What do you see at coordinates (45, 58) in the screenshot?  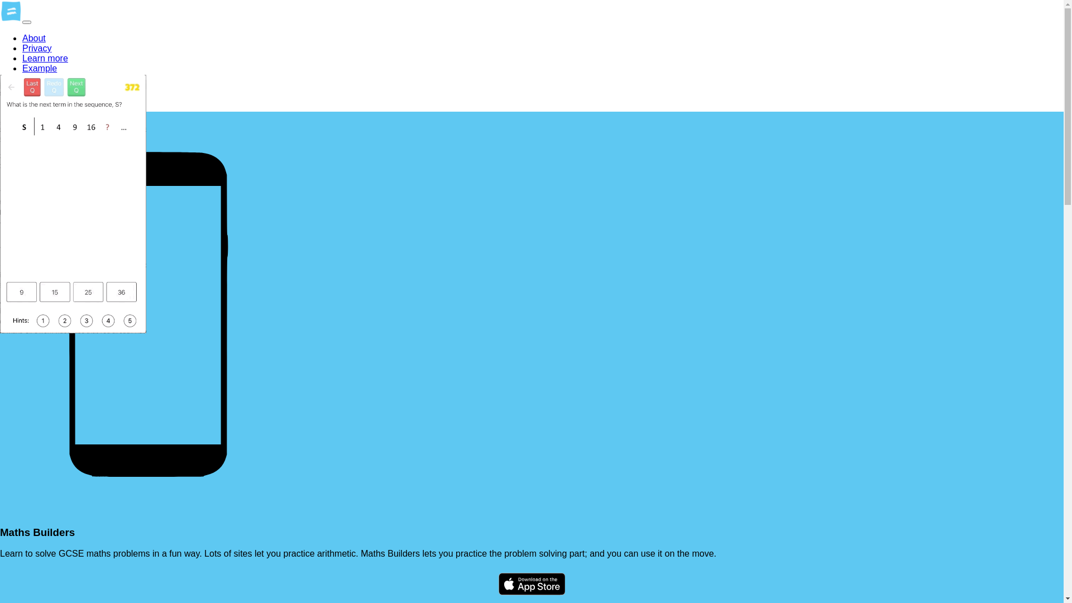 I see `Learn more` at bounding box center [45, 58].